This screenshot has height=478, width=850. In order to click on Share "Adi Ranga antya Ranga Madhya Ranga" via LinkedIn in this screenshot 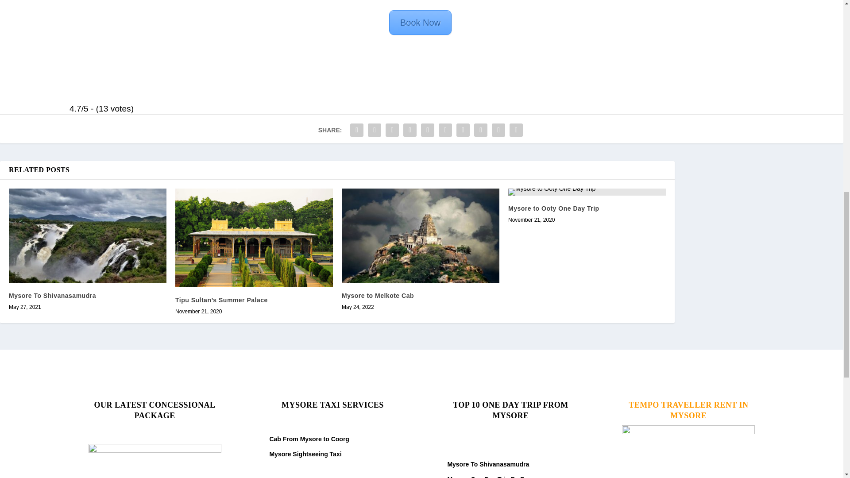, I will do `click(445, 130)`.